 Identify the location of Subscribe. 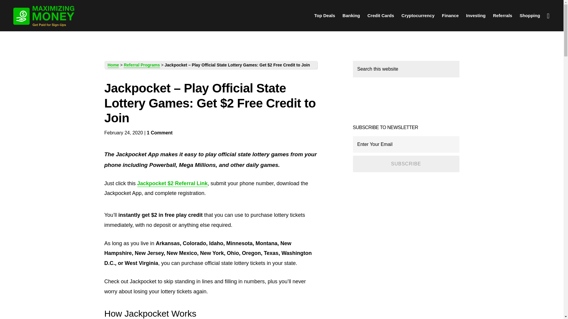
(406, 164).